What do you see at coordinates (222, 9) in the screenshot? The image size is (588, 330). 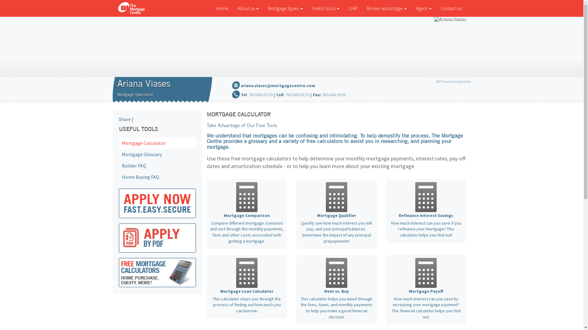 I see `Home` at bounding box center [222, 9].